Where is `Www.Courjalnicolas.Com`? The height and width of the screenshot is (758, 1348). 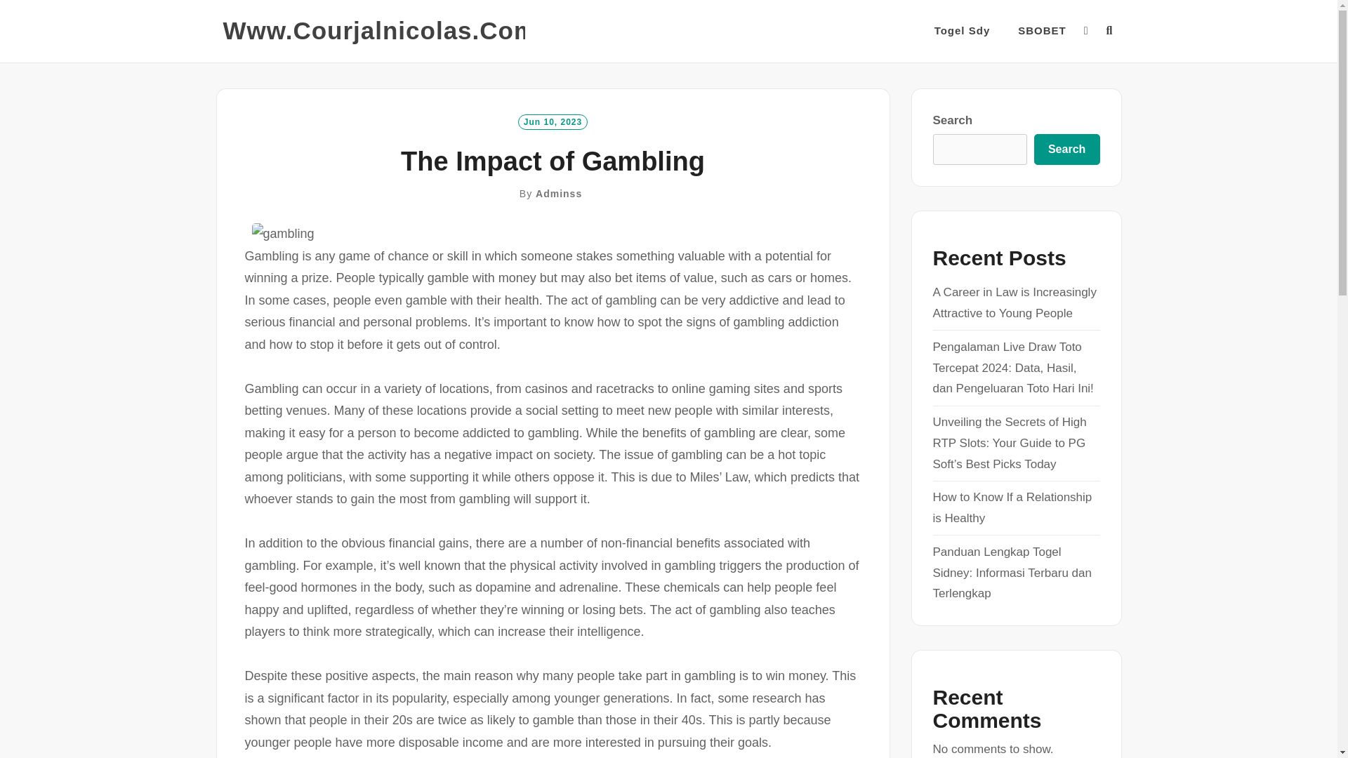 Www.Courjalnicolas.Com is located at coordinates (380, 31).